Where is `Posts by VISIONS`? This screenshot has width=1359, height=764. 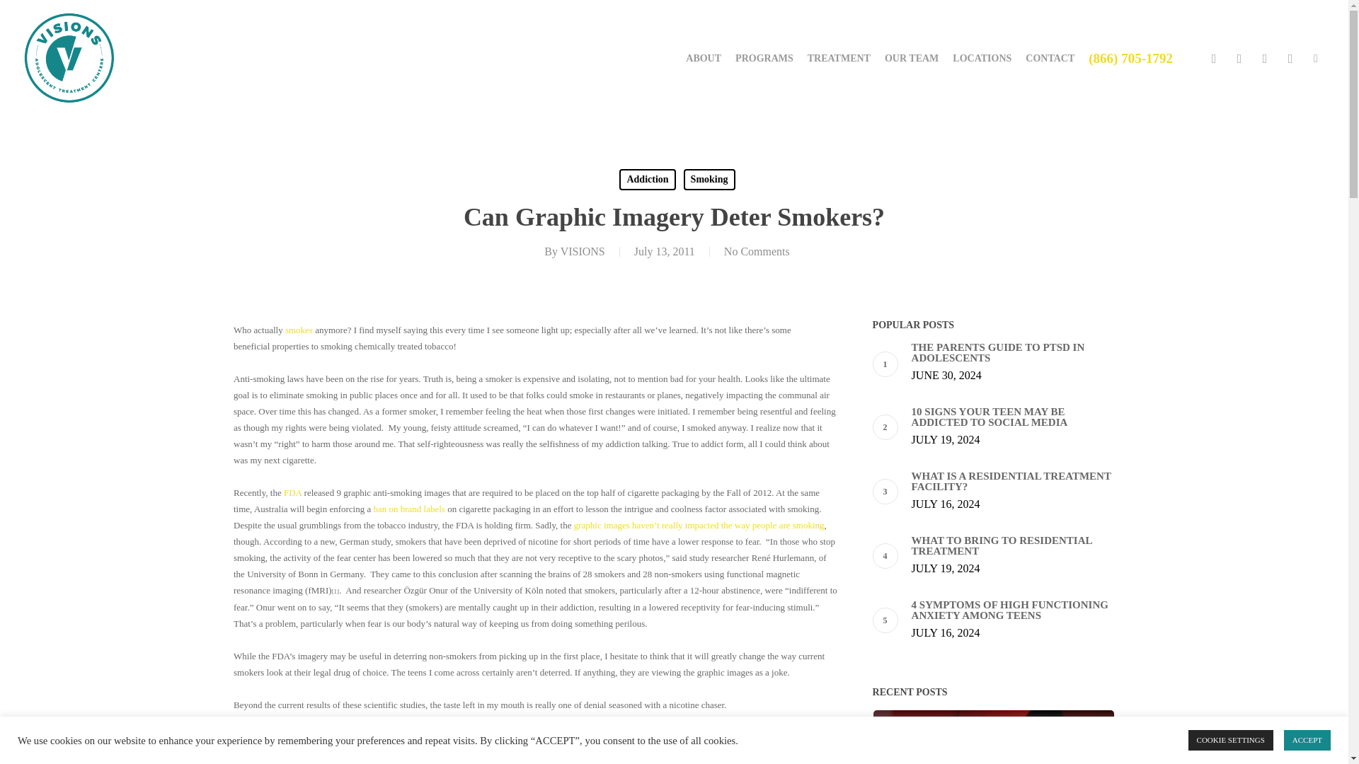
Posts by VISIONS is located at coordinates (582, 250).